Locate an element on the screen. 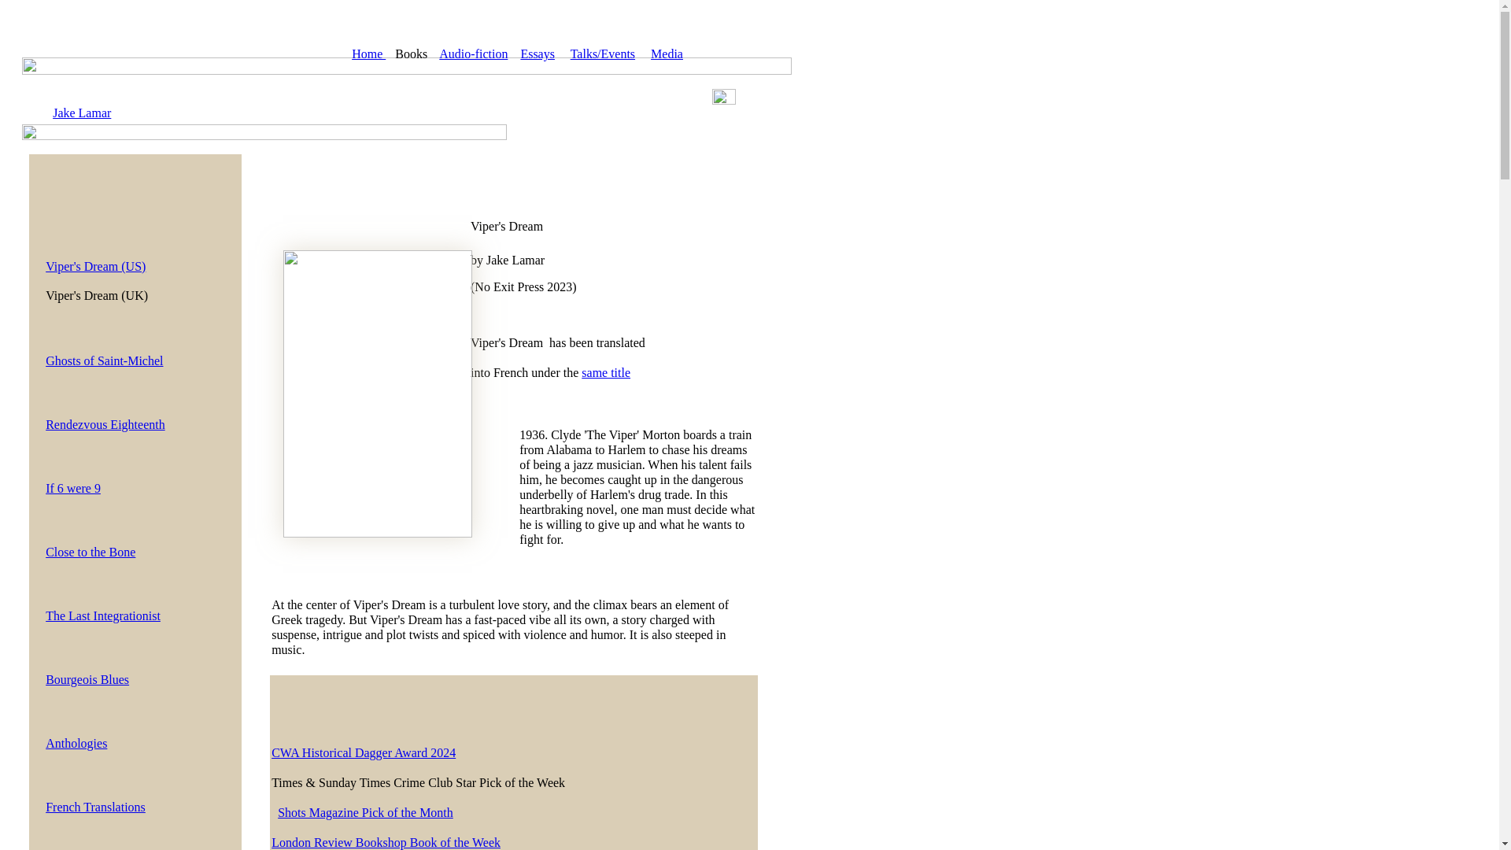 Image resolution: width=1511 pixels, height=850 pixels. Audio-fiction is located at coordinates (474, 54).